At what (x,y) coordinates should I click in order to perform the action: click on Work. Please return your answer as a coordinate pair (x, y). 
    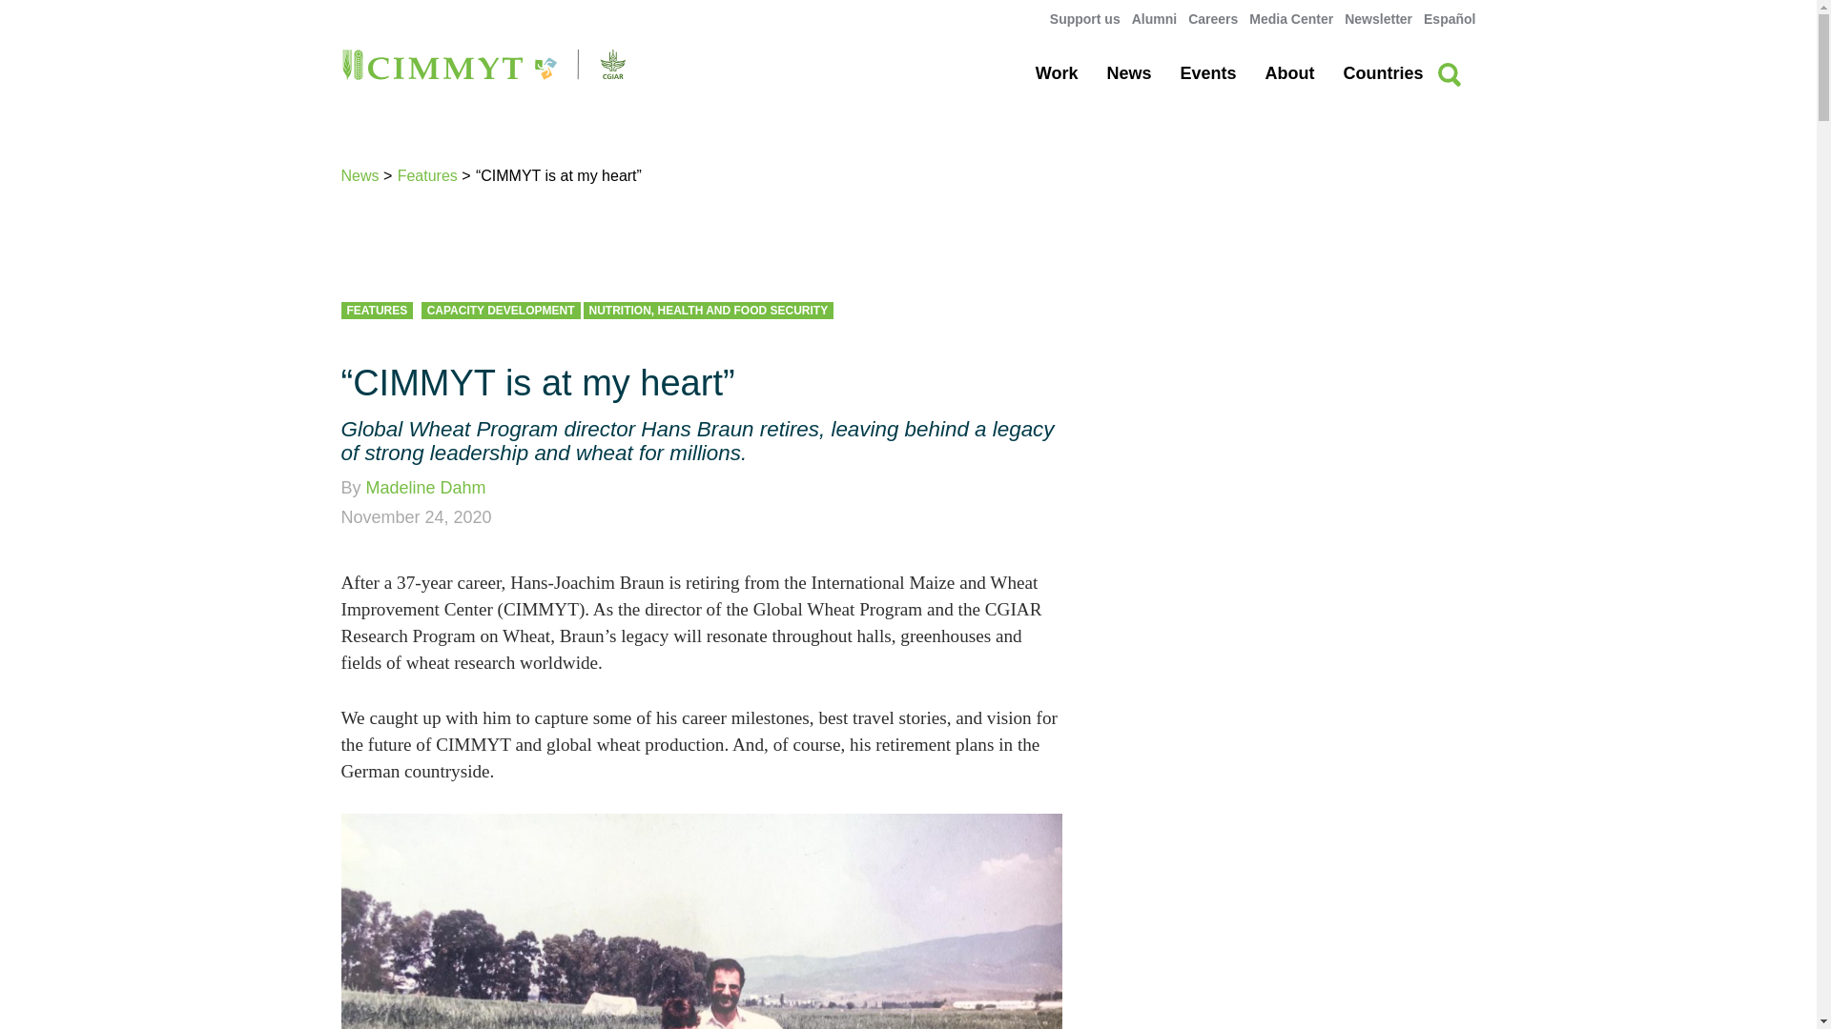
    Looking at the image, I should click on (1057, 72).